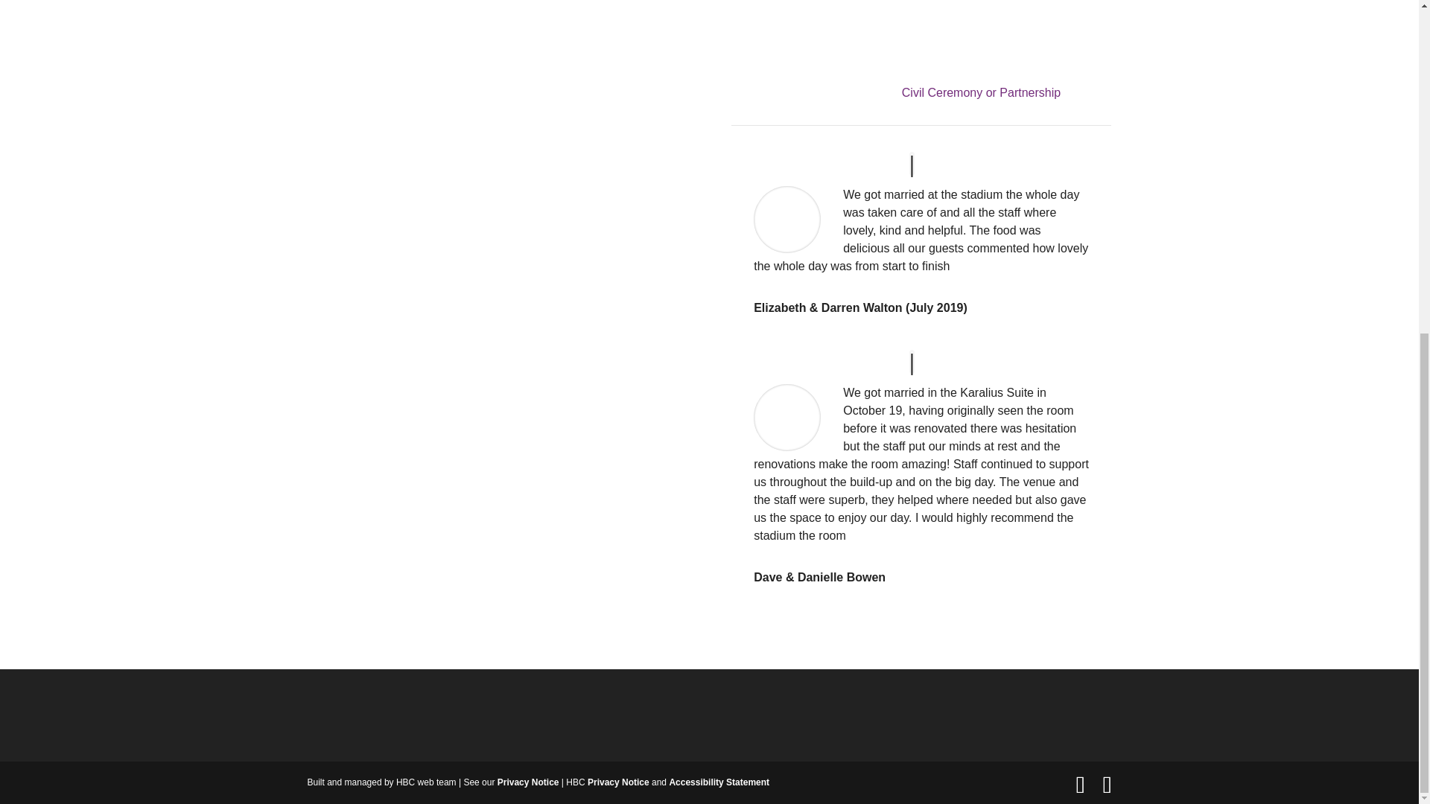 This screenshot has width=1430, height=804. I want to click on Civil Partnerships, so click(982, 92).